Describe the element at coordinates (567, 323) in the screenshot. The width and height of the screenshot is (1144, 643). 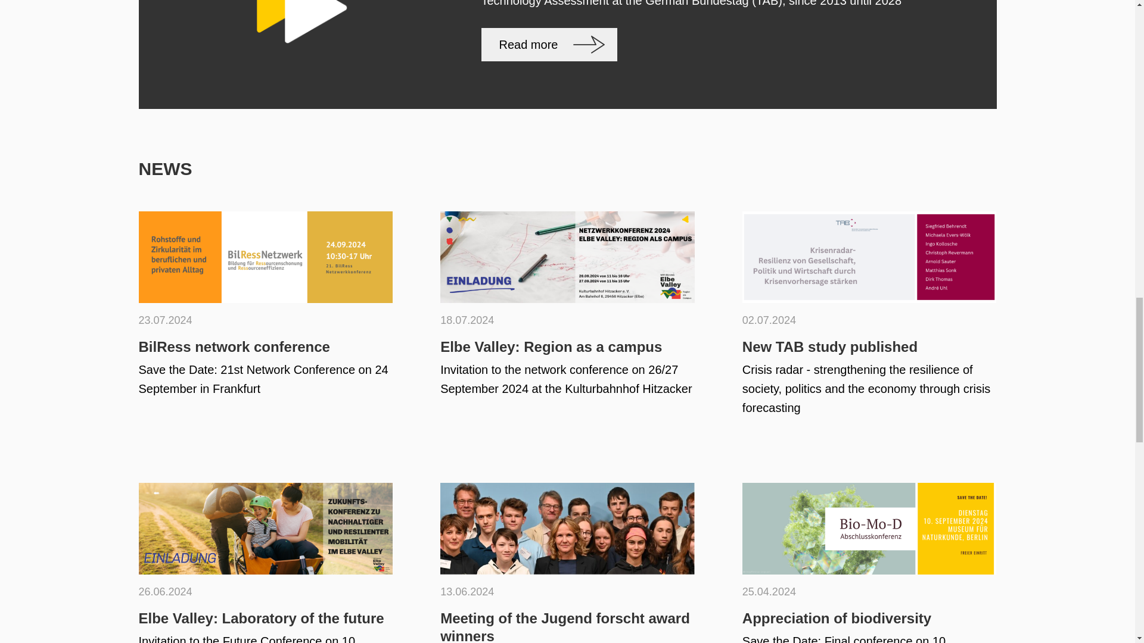
I see `Elbe Valley: Region as a campus` at that location.